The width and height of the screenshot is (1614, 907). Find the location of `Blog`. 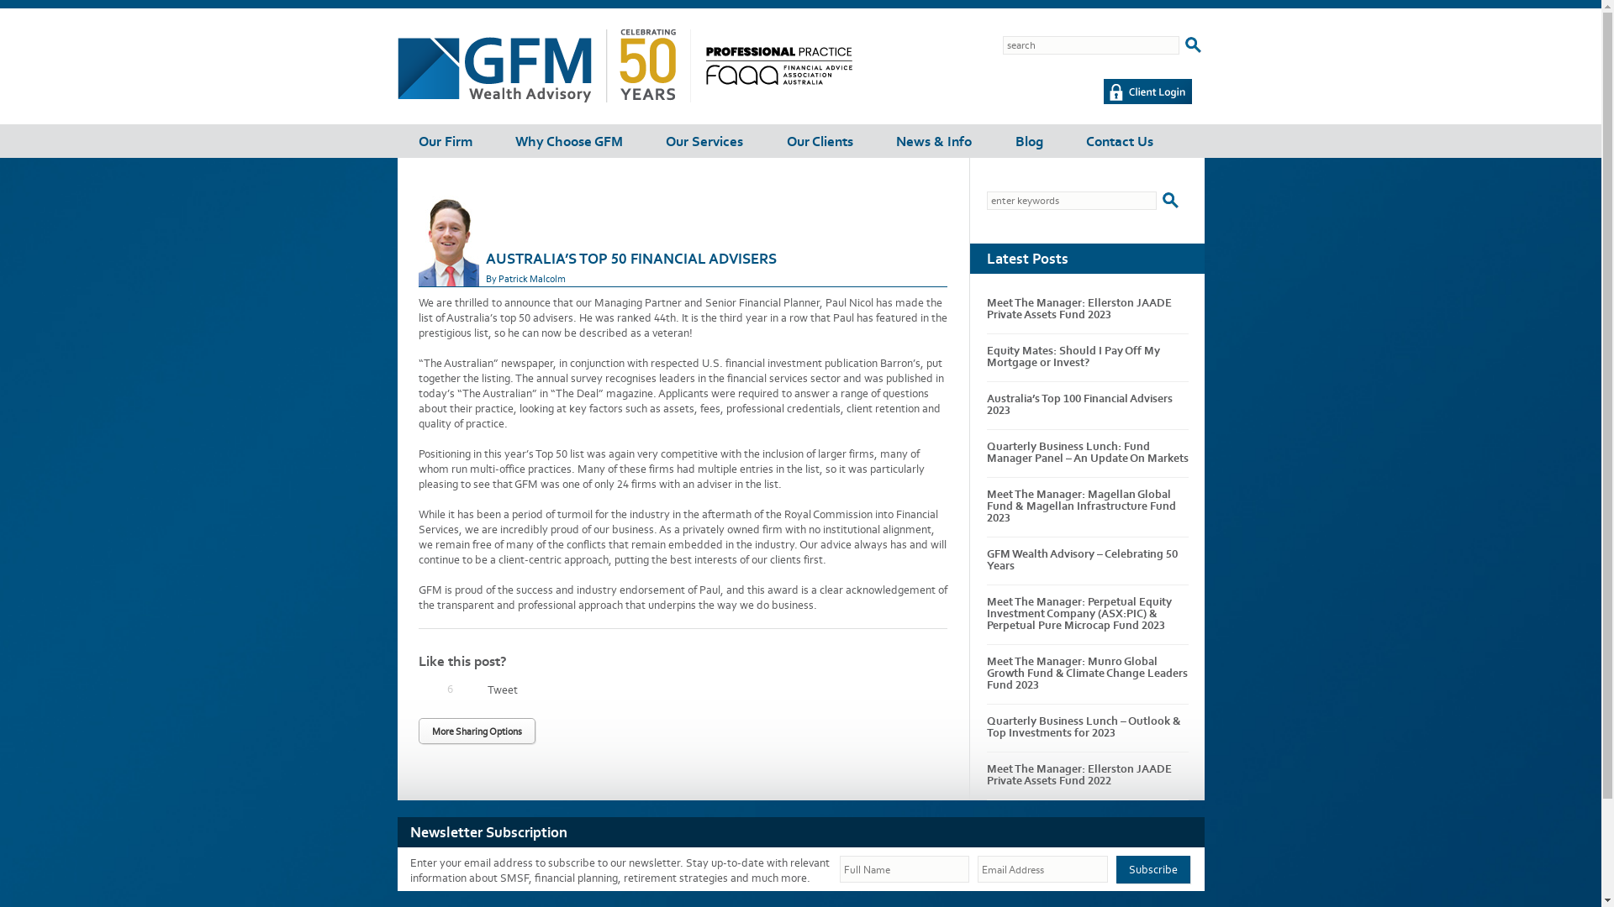

Blog is located at coordinates (1029, 137).